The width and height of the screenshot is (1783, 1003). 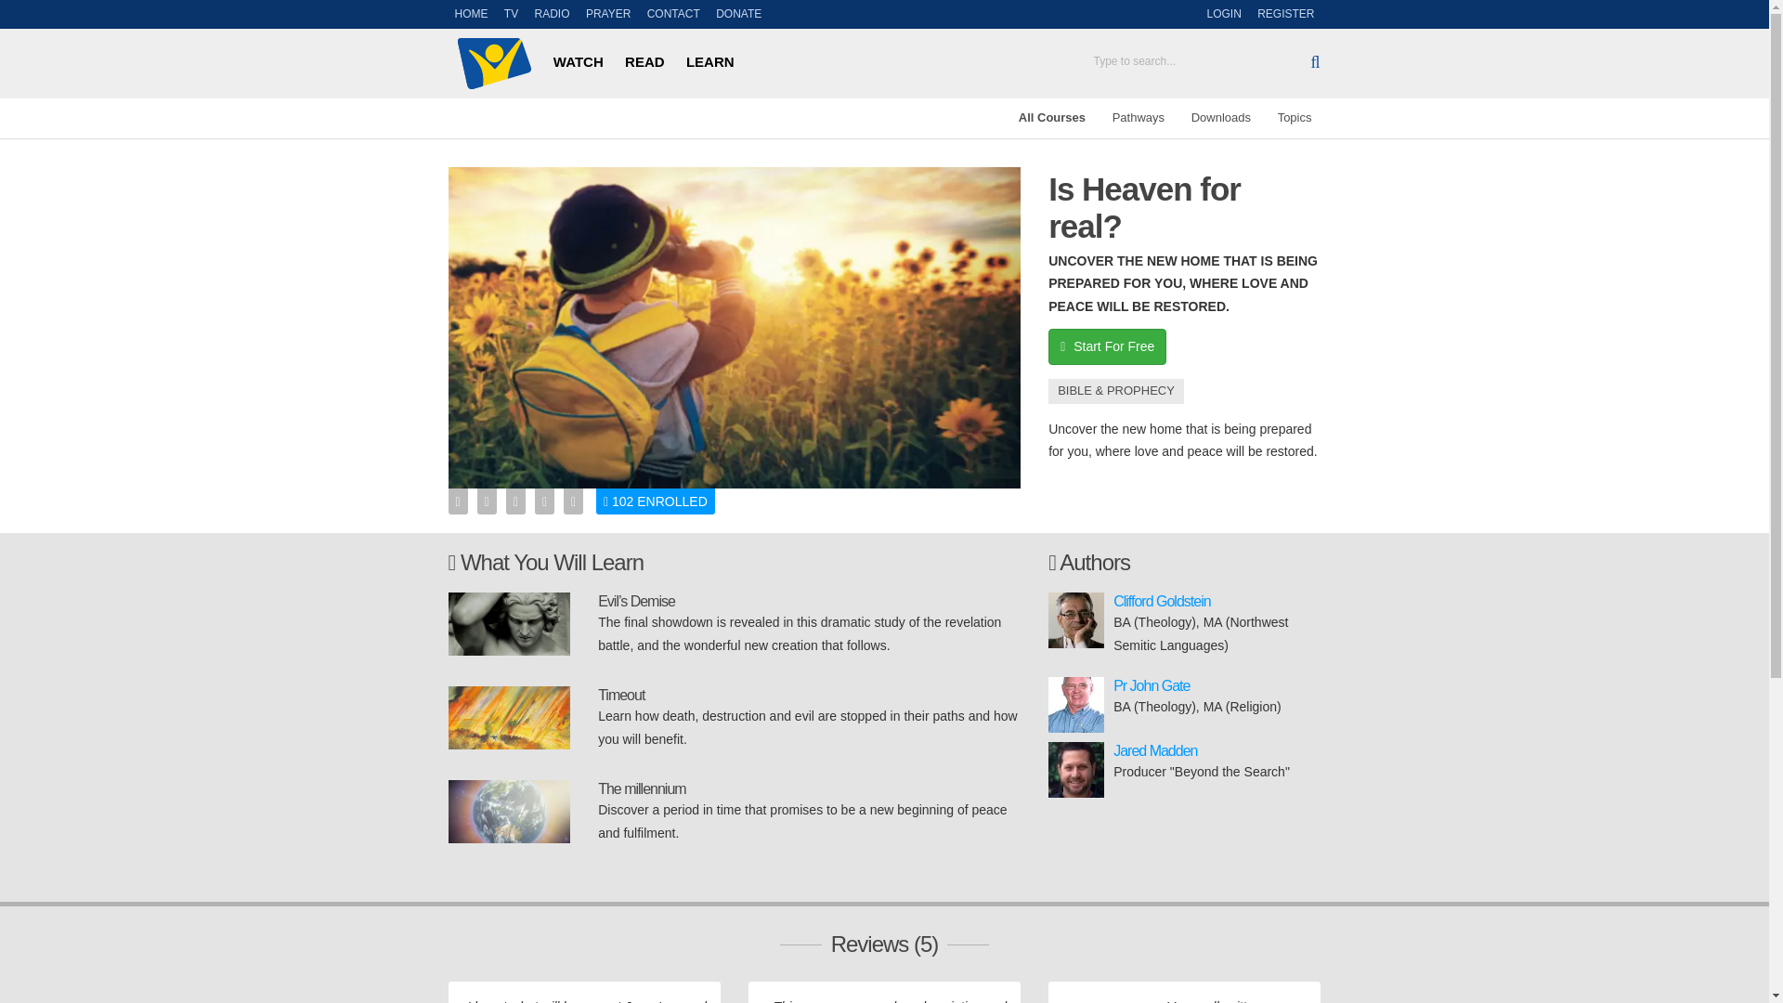 I want to click on WATCH, so click(x=578, y=61).